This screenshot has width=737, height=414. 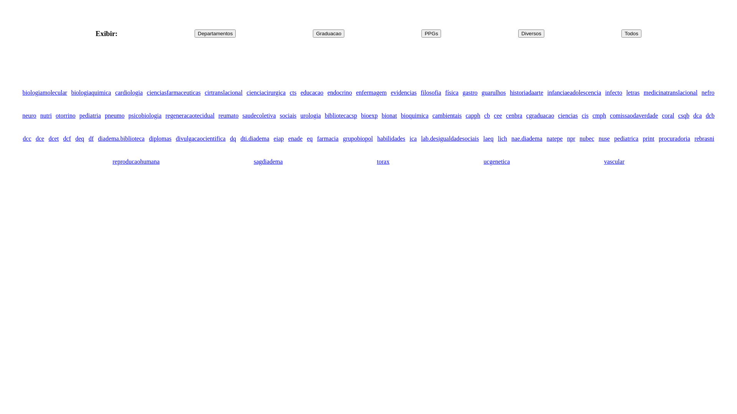 I want to click on neuro, so click(x=29, y=116).